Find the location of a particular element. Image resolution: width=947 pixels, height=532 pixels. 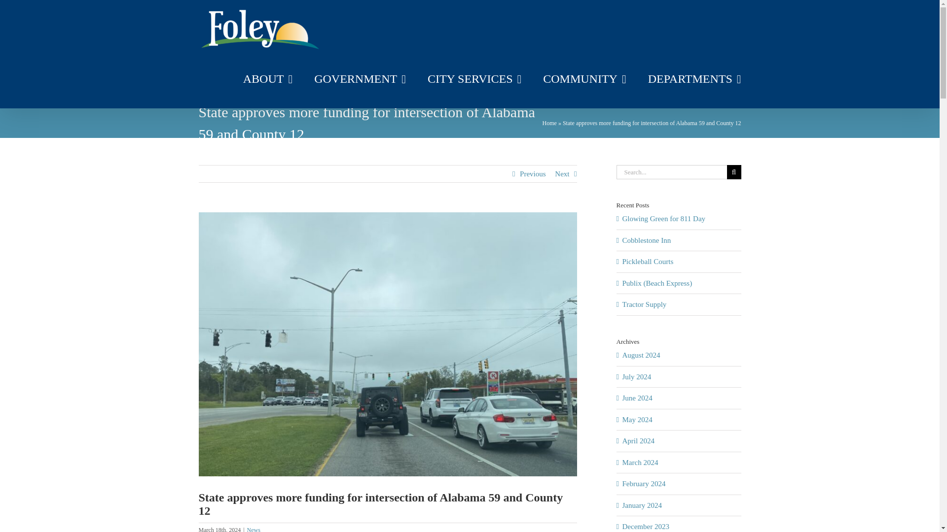

GOVERNMENT is located at coordinates (360, 78).